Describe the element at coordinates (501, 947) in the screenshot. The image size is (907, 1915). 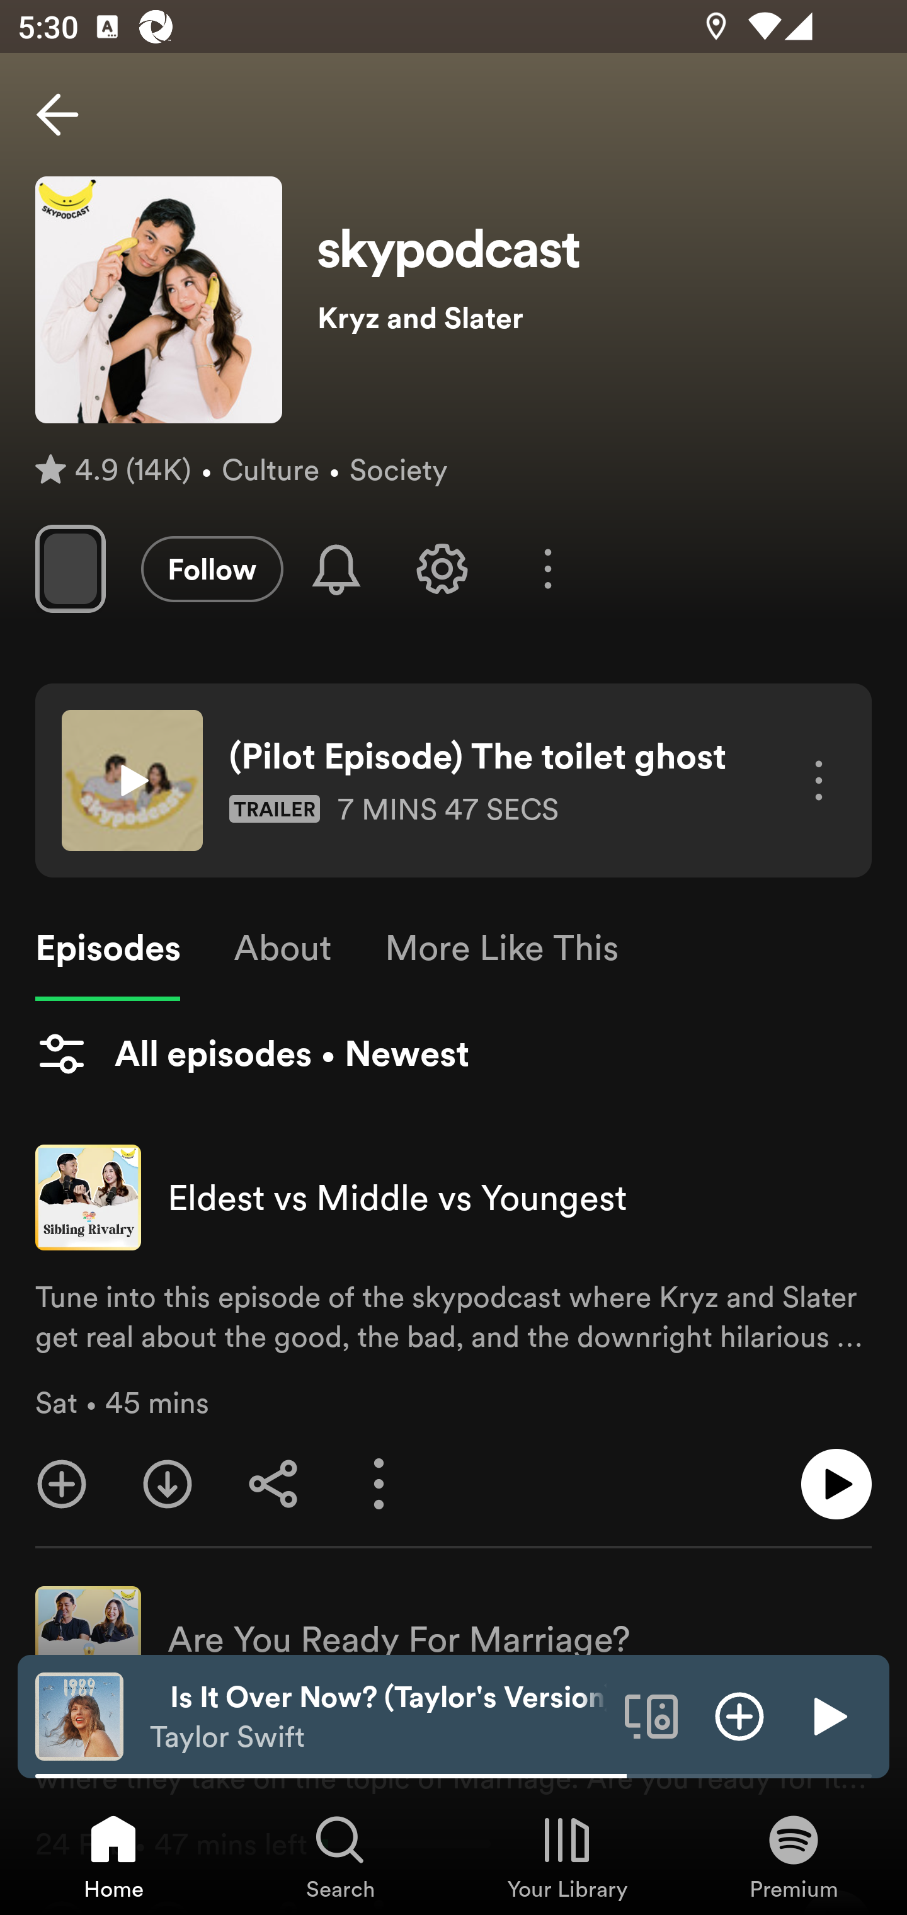
I see `More Like This` at that location.